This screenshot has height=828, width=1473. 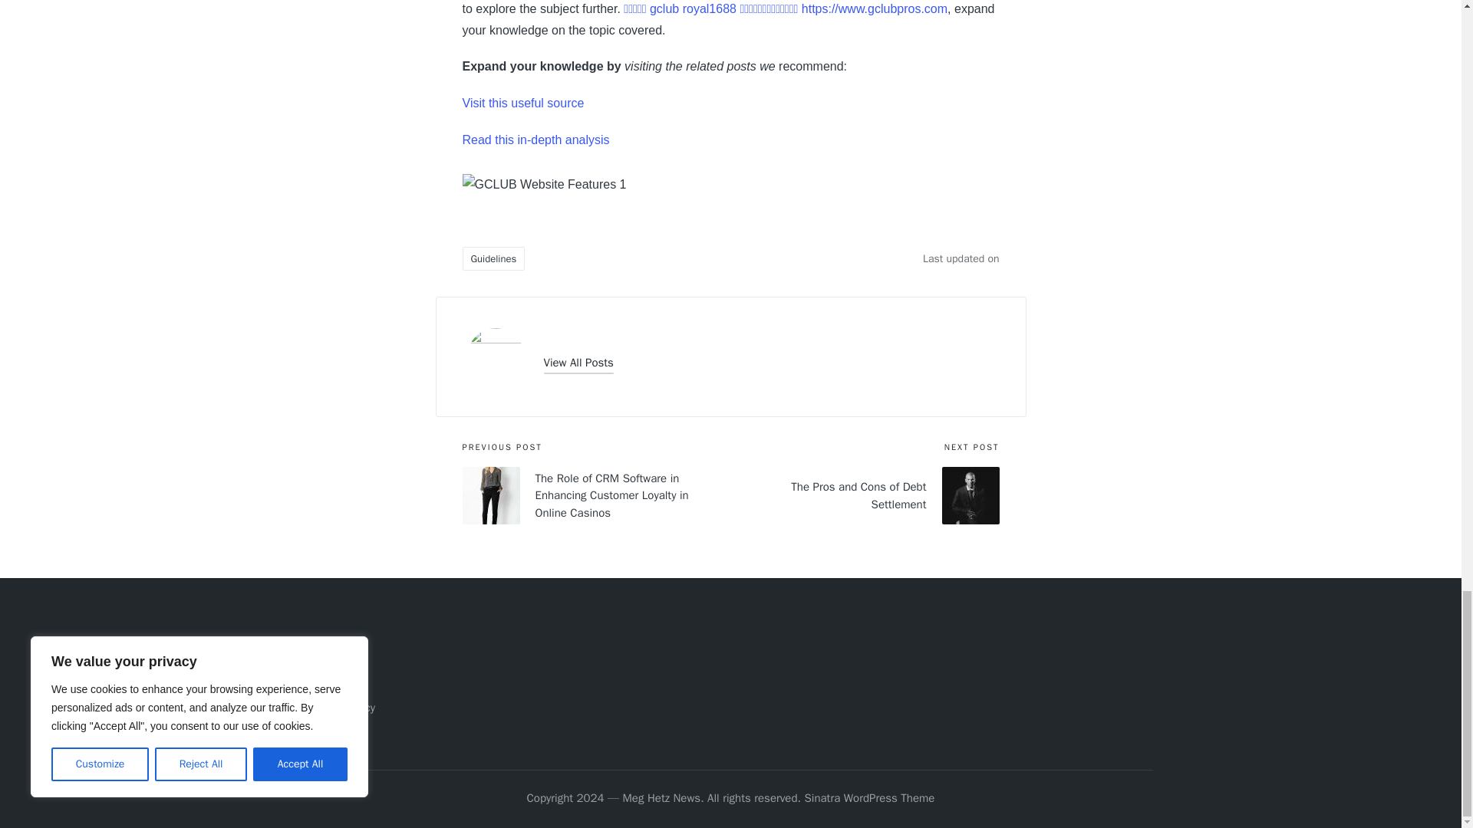 What do you see at coordinates (870, 799) in the screenshot?
I see `Sinatra WordPress Theme` at bounding box center [870, 799].